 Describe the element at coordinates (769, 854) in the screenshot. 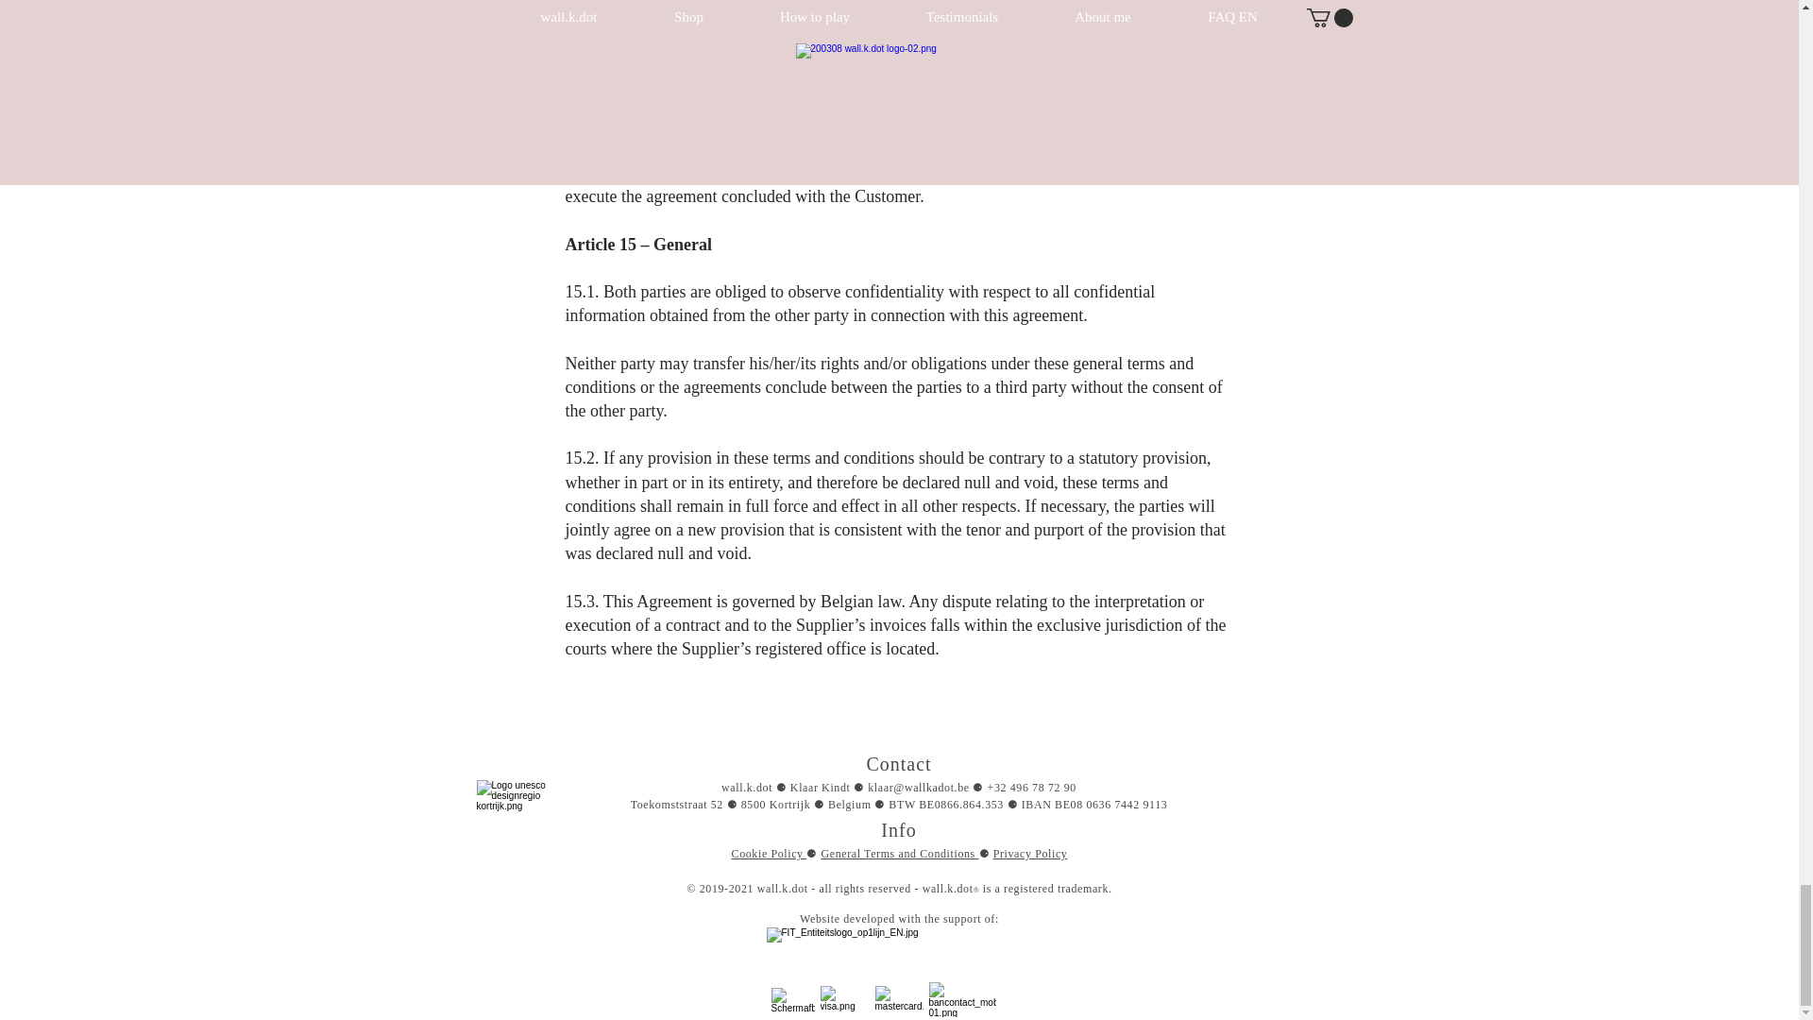

I see `Cookie Policy` at that location.